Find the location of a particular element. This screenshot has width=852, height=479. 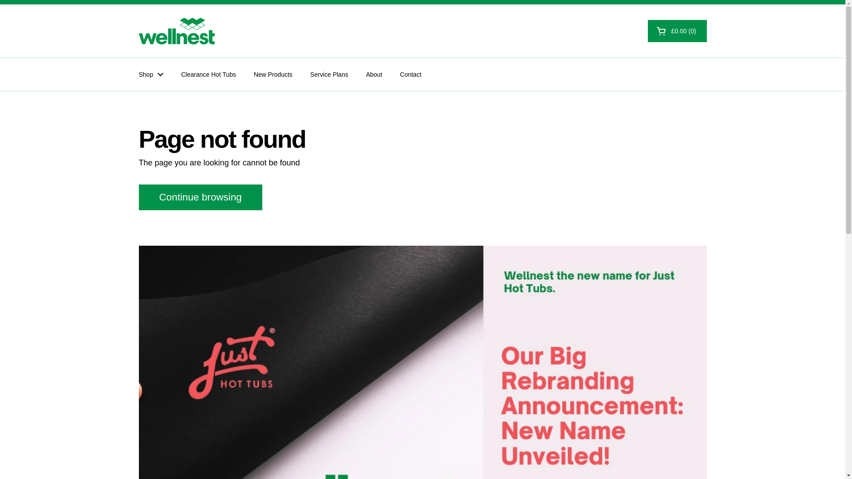

Shop is located at coordinates (150, 75).